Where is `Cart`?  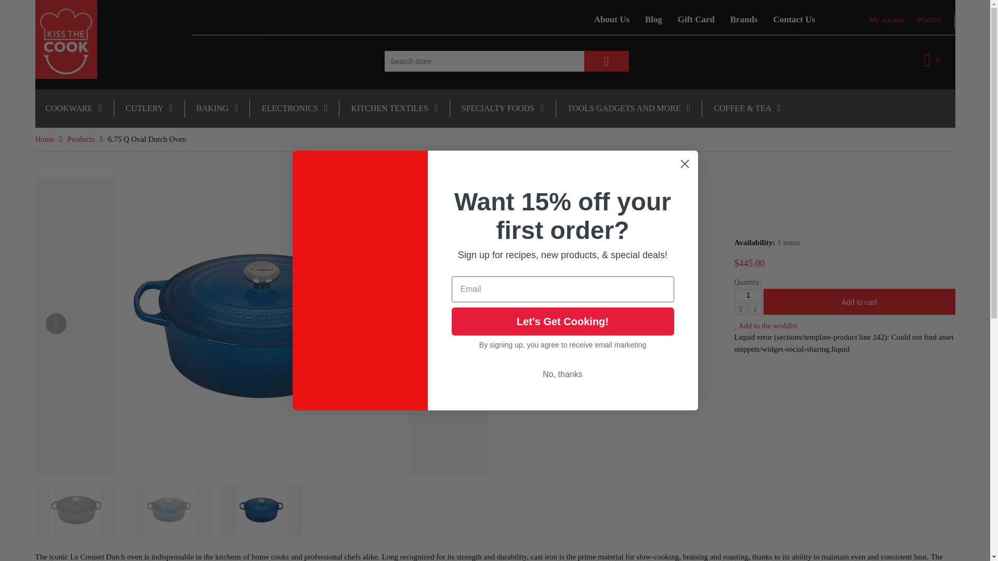 Cart is located at coordinates (931, 60).